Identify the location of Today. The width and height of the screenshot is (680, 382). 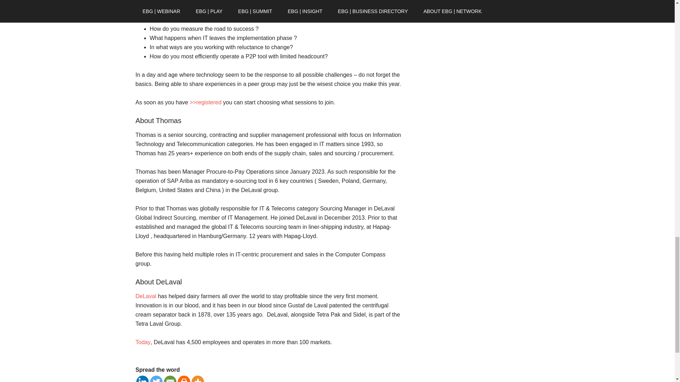
(143, 342).